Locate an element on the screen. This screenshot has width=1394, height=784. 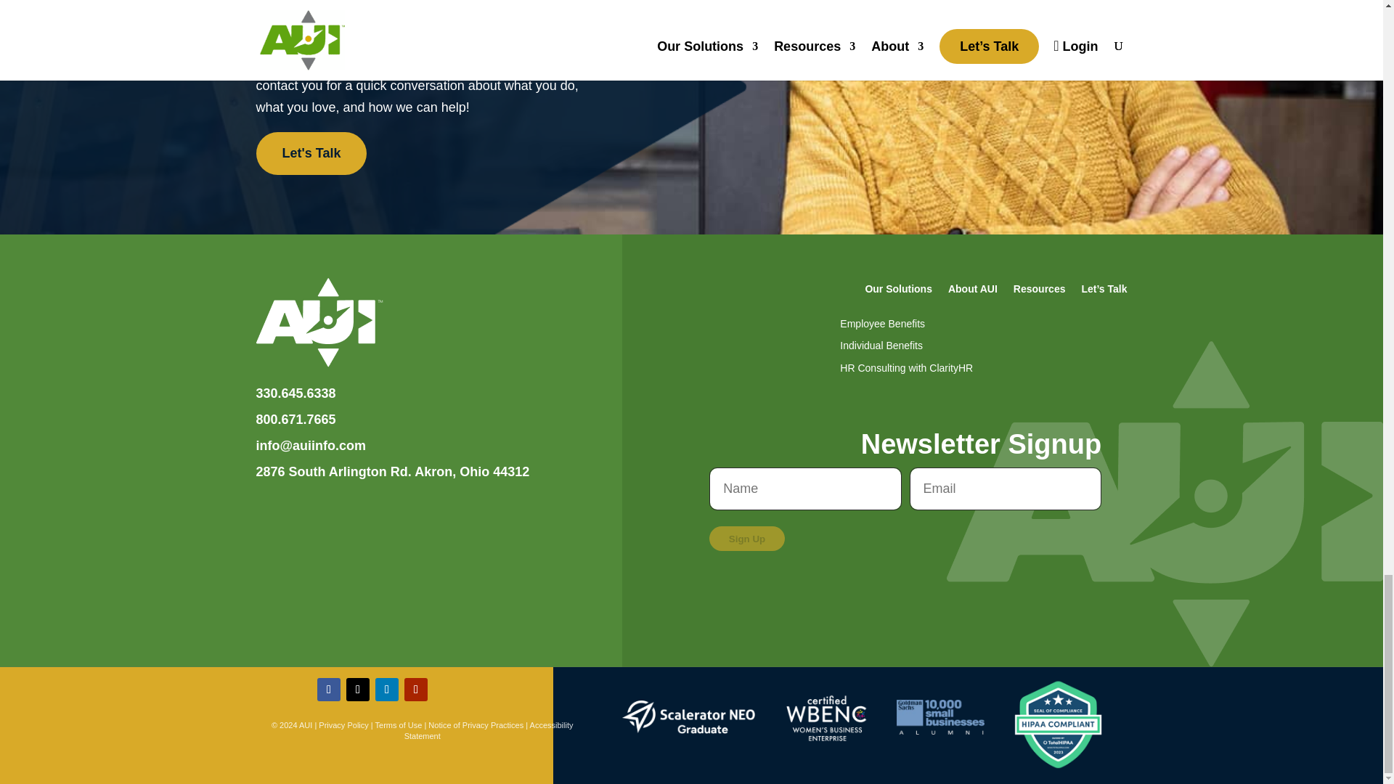
Follow on Youtube is located at coordinates (415, 690).